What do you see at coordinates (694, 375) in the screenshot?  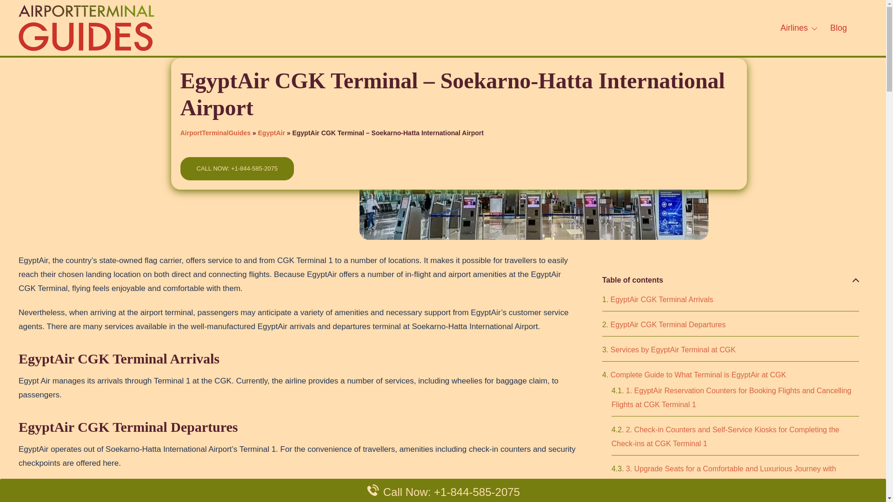 I see `Complete Guide to What Terminal is EgyptAir at CGK` at bounding box center [694, 375].